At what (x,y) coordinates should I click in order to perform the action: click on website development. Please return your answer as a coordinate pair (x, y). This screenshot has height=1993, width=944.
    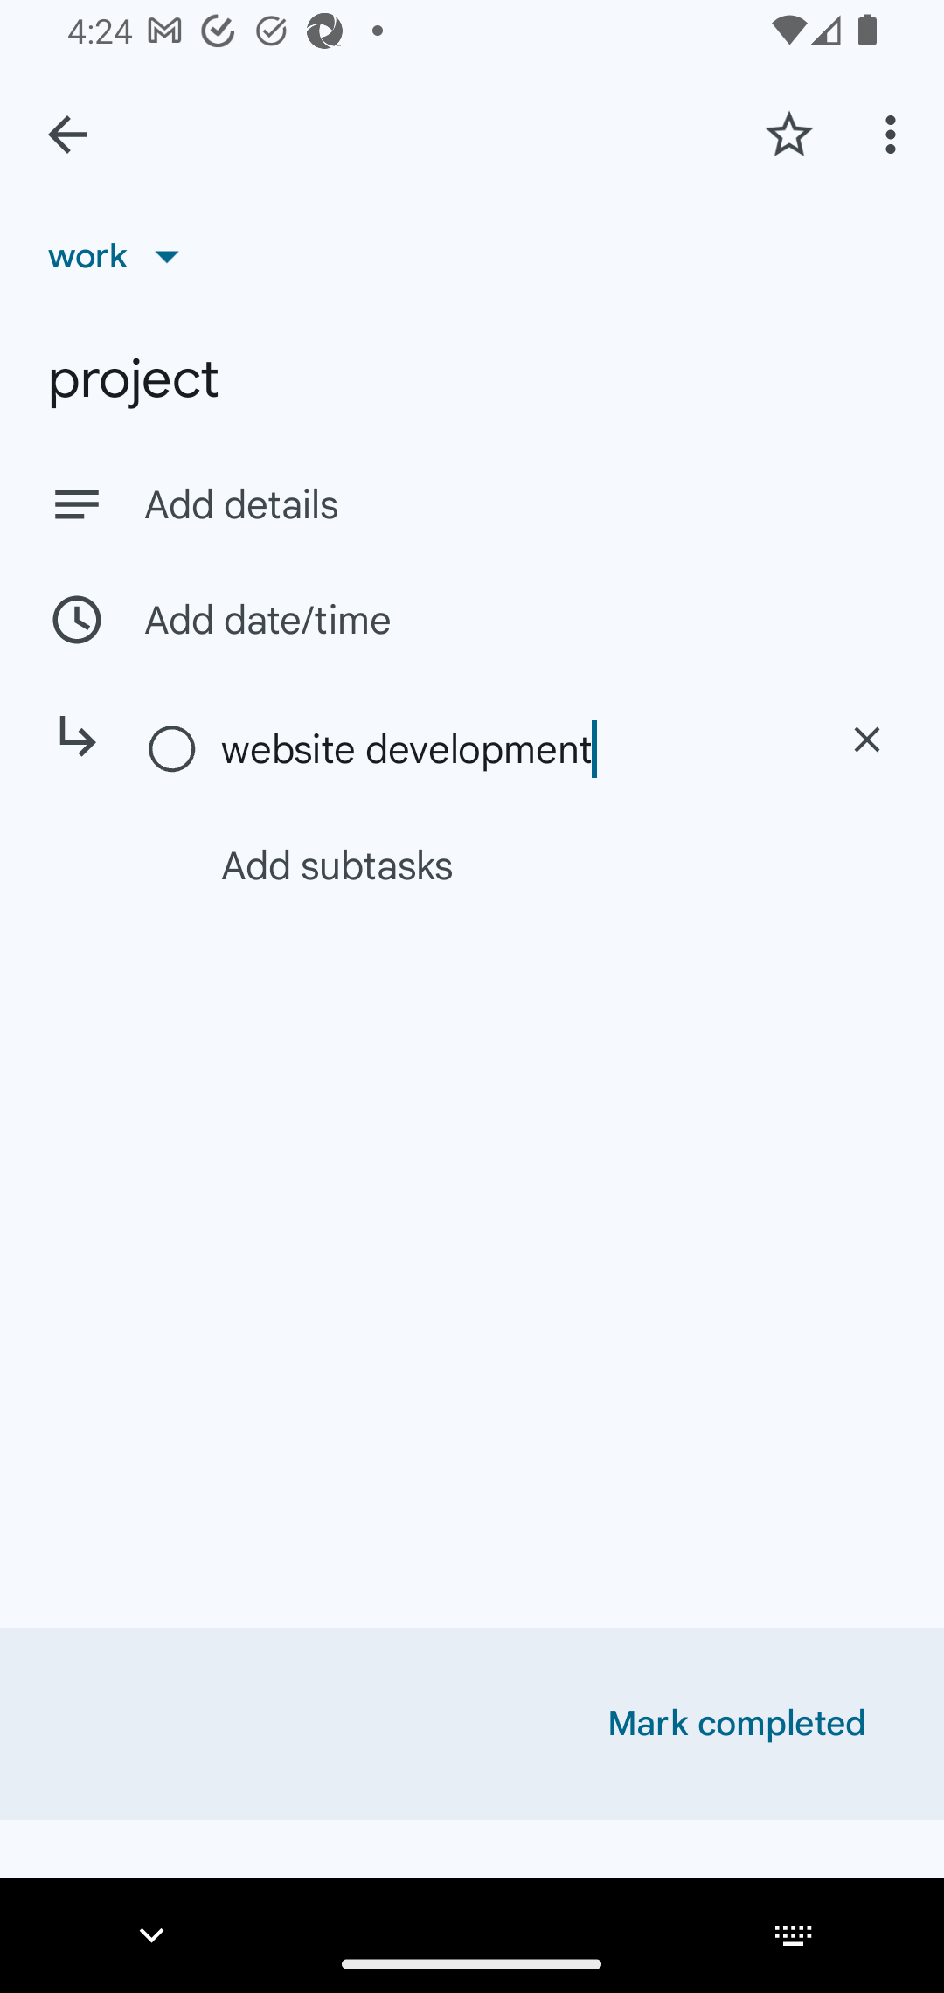
    Looking at the image, I should click on (510, 749).